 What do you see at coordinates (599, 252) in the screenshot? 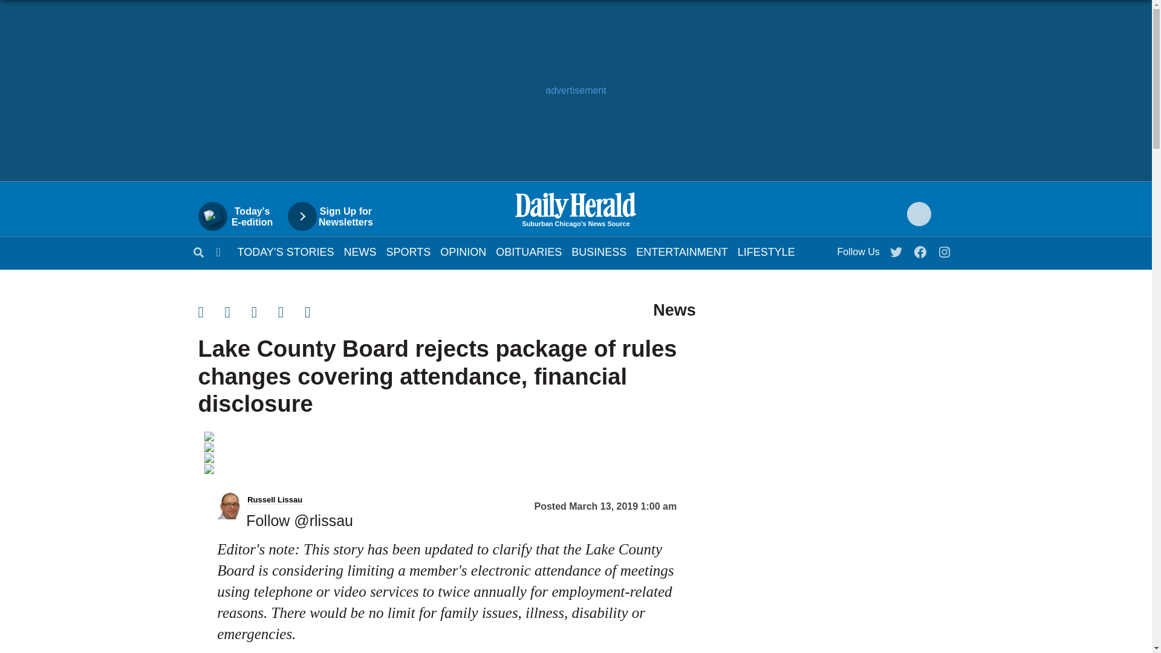
I see `BUSINESS` at bounding box center [599, 252].